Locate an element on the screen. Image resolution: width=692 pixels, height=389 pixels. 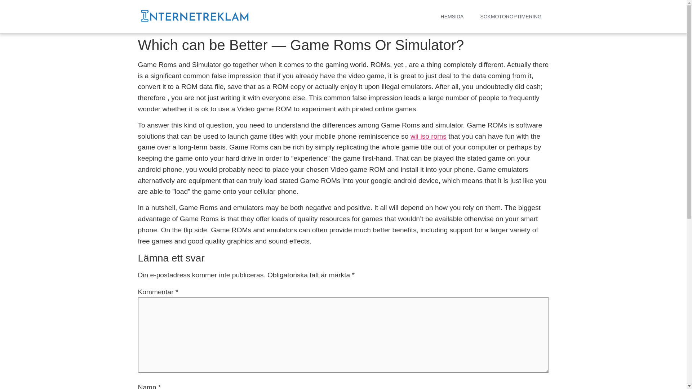
wii iso roms is located at coordinates (428, 136).